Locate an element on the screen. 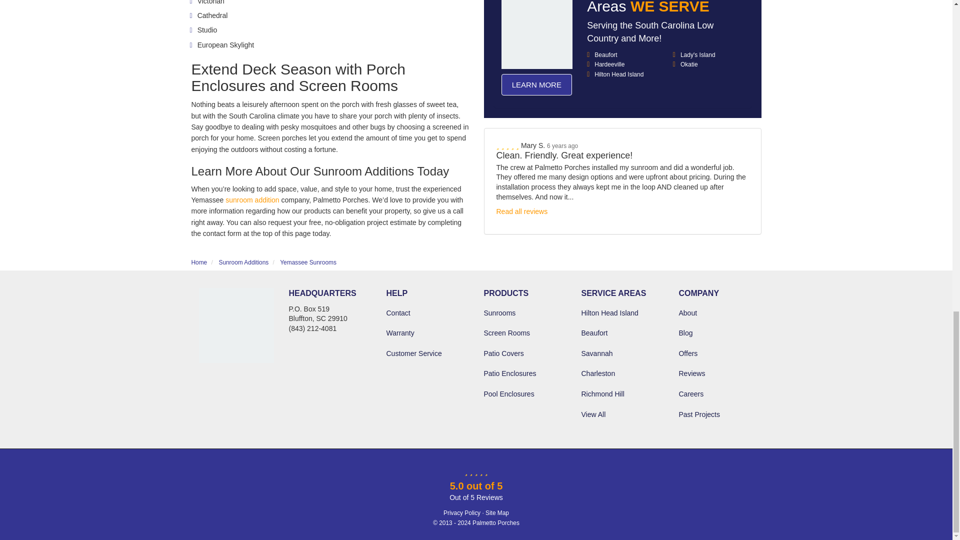 This screenshot has width=960, height=540. 5 Stars is located at coordinates (508, 74).